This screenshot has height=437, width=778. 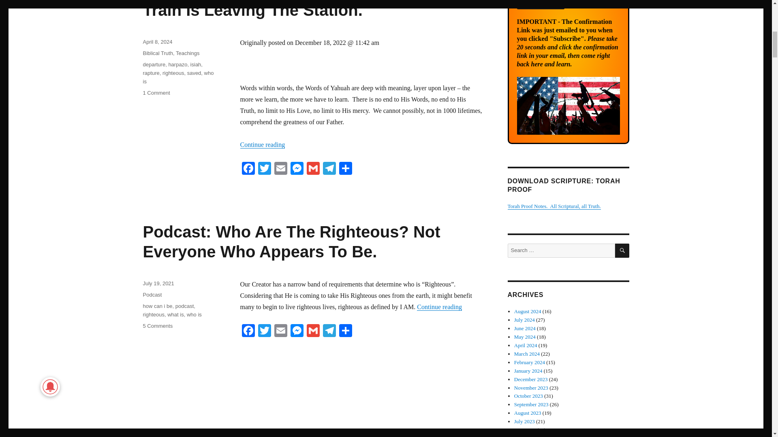 What do you see at coordinates (329, 169) in the screenshot?
I see `Telegram` at bounding box center [329, 169].